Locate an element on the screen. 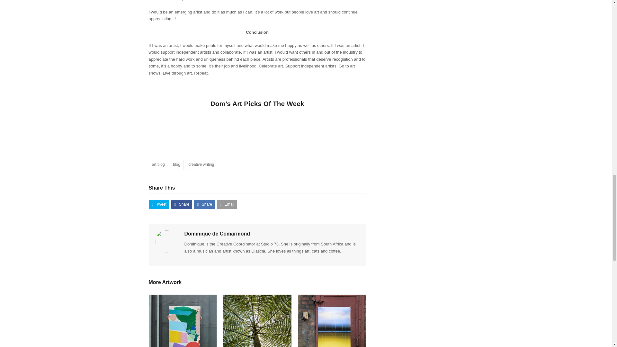 This screenshot has width=617, height=347. Share is located at coordinates (182, 204).